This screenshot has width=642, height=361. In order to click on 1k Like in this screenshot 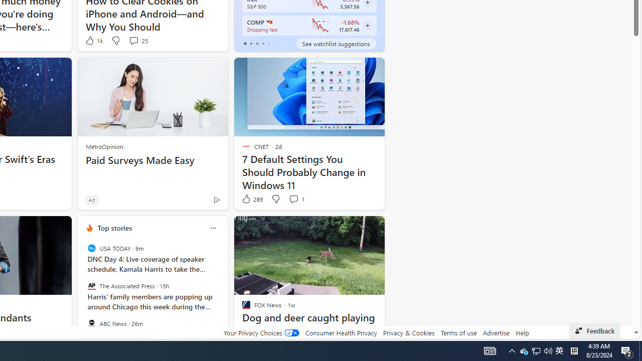, I will do `click(93, 40)`.